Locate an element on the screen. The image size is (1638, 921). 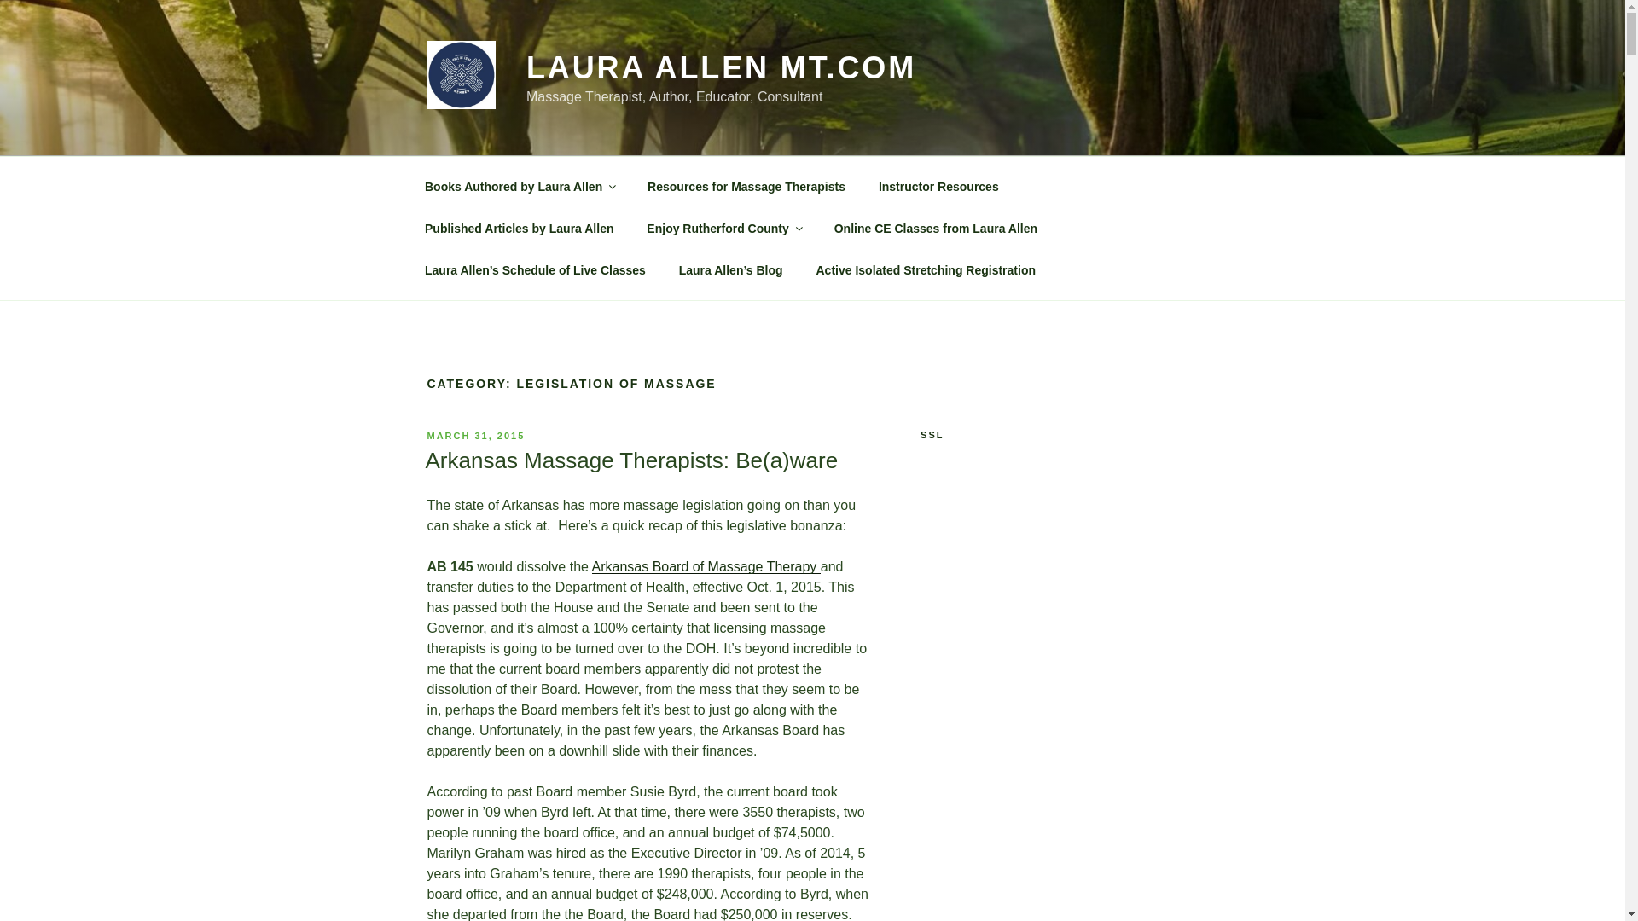
Instructor Resources is located at coordinates (938, 186).